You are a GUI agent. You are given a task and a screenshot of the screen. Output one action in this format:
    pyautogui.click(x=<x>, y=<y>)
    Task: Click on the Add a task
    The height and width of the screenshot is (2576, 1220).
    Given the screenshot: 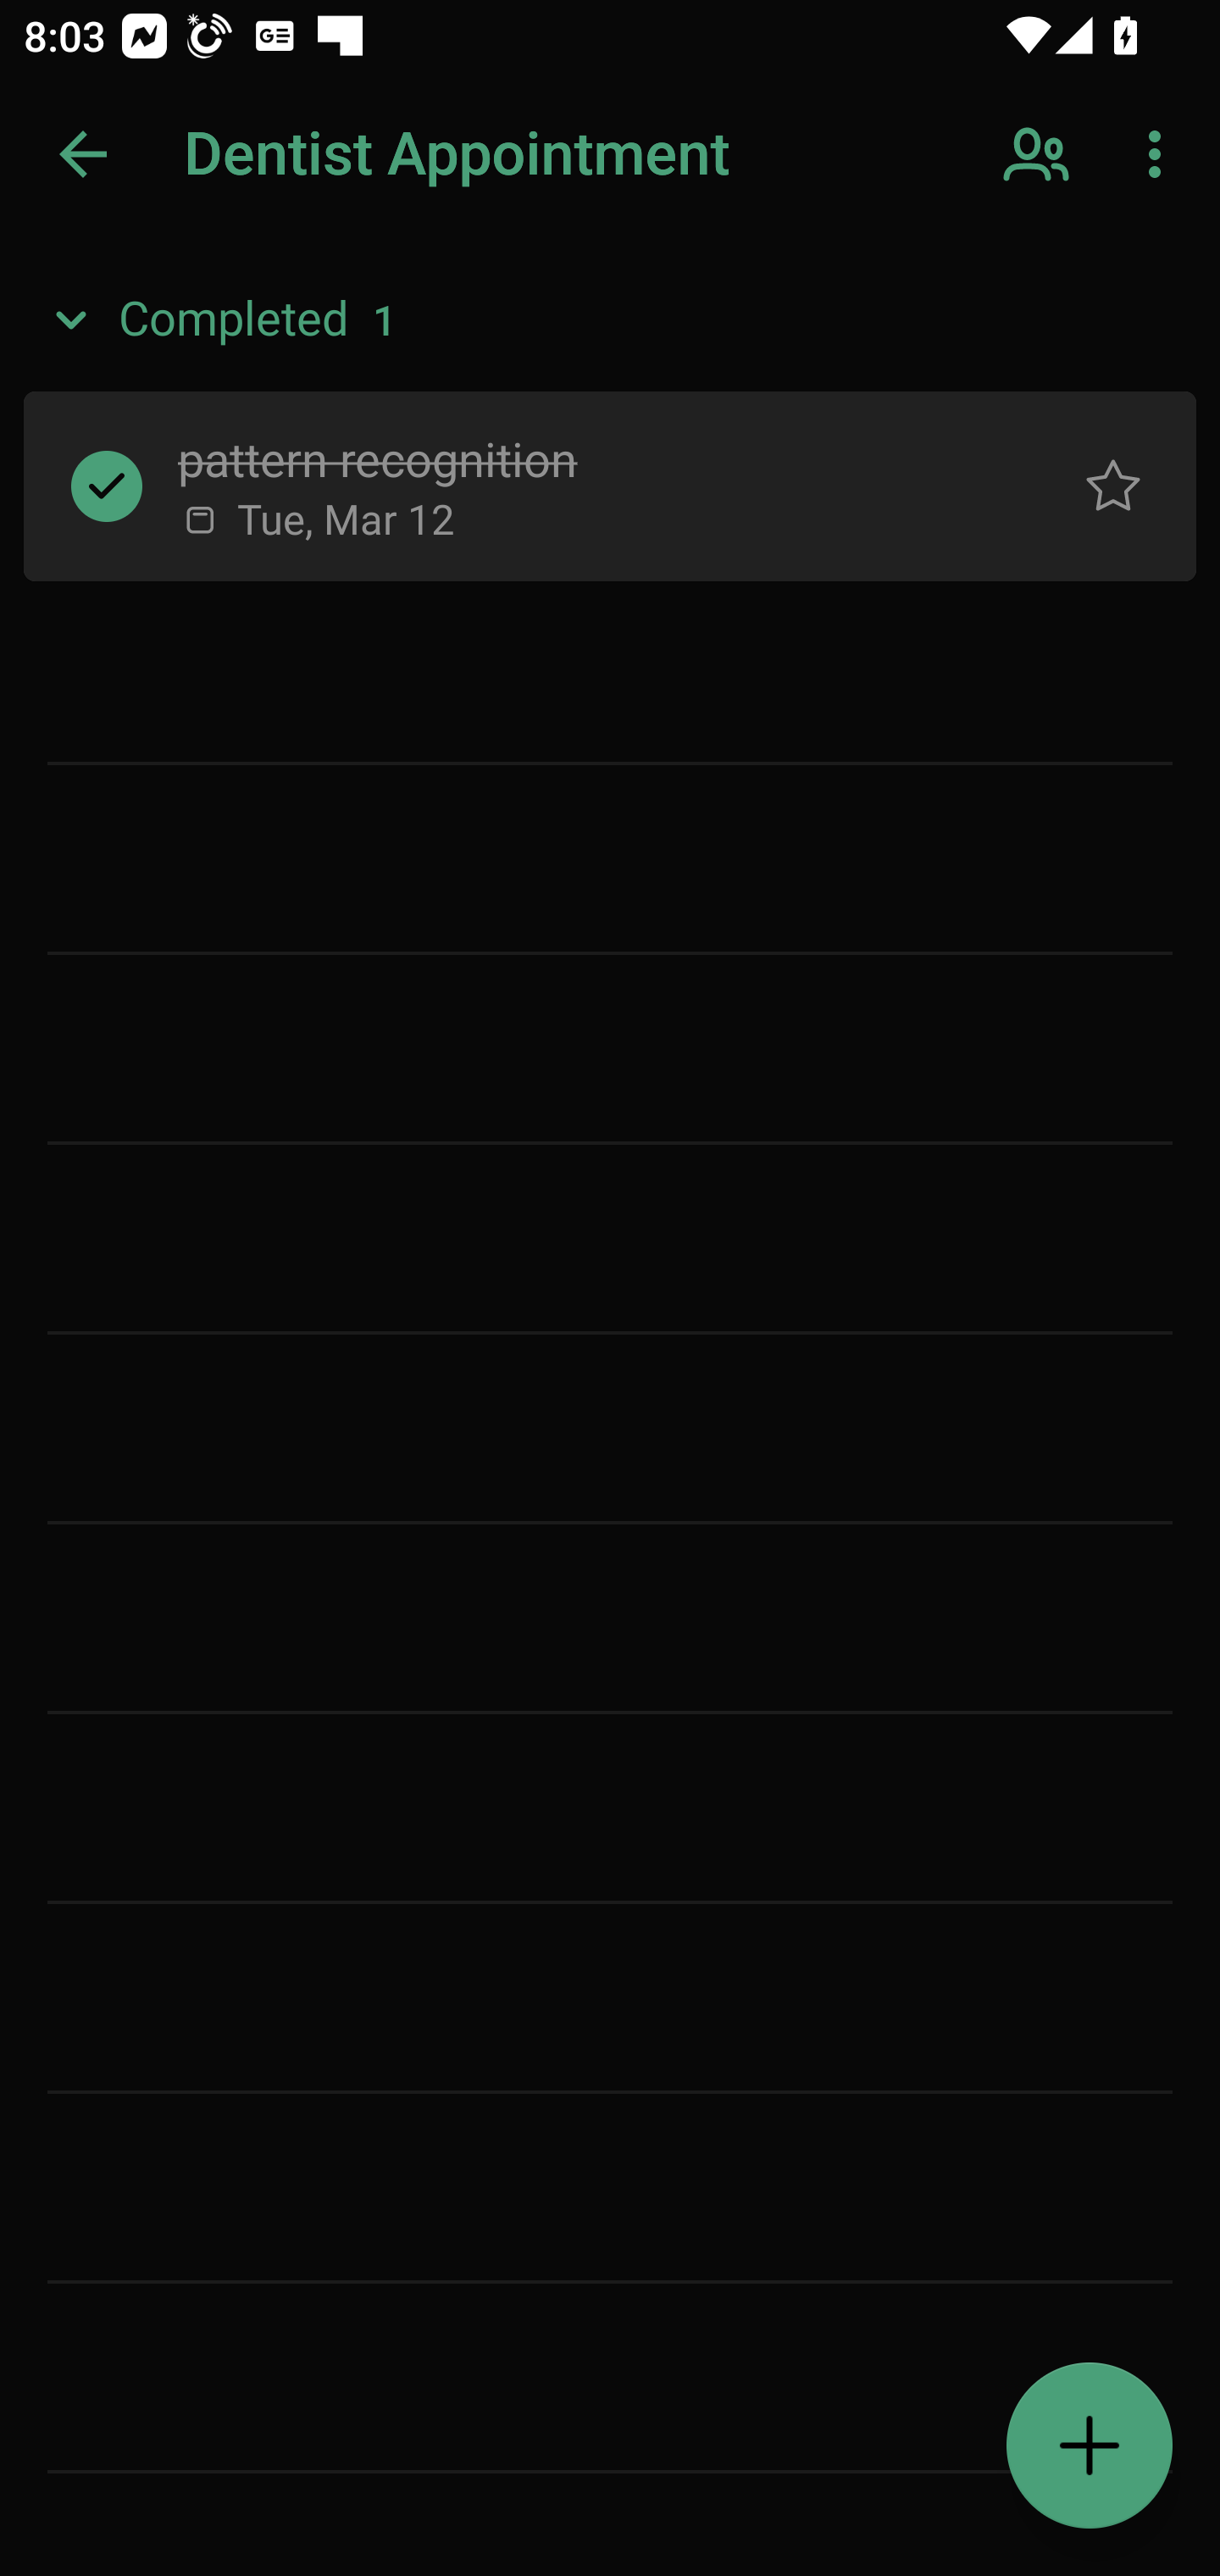 What is the action you would take?
    pyautogui.click(x=1090, y=2446)
    